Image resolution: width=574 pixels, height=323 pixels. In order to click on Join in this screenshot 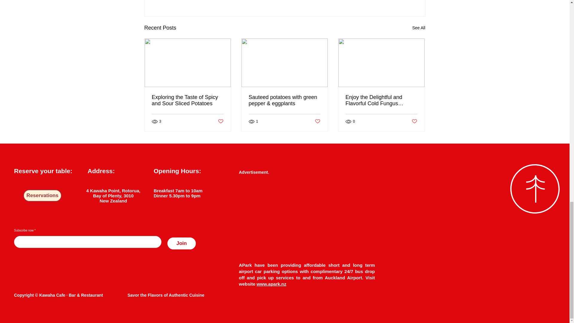, I will do `click(181, 243)`.